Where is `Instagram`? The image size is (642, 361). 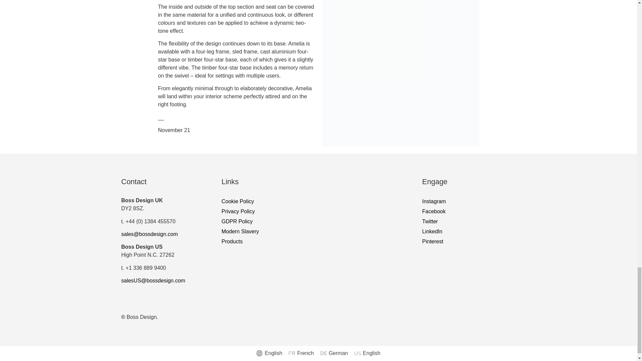
Instagram is located at coordinates (468, 201).